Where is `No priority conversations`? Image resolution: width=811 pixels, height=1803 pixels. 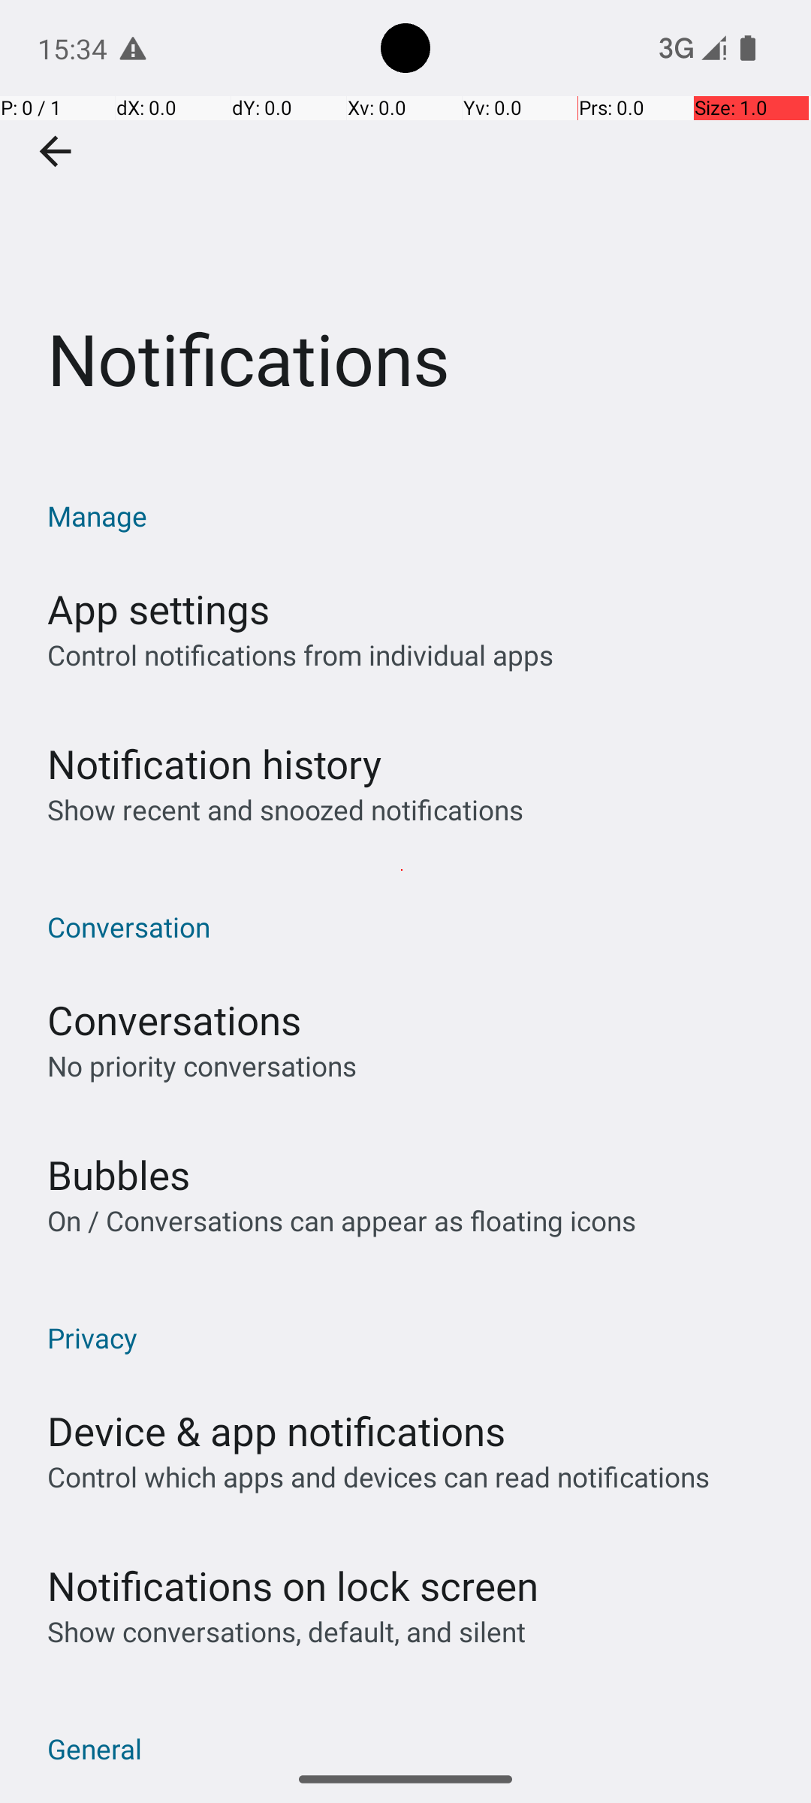
No priority conversations is located at coordinates (202, 1065).